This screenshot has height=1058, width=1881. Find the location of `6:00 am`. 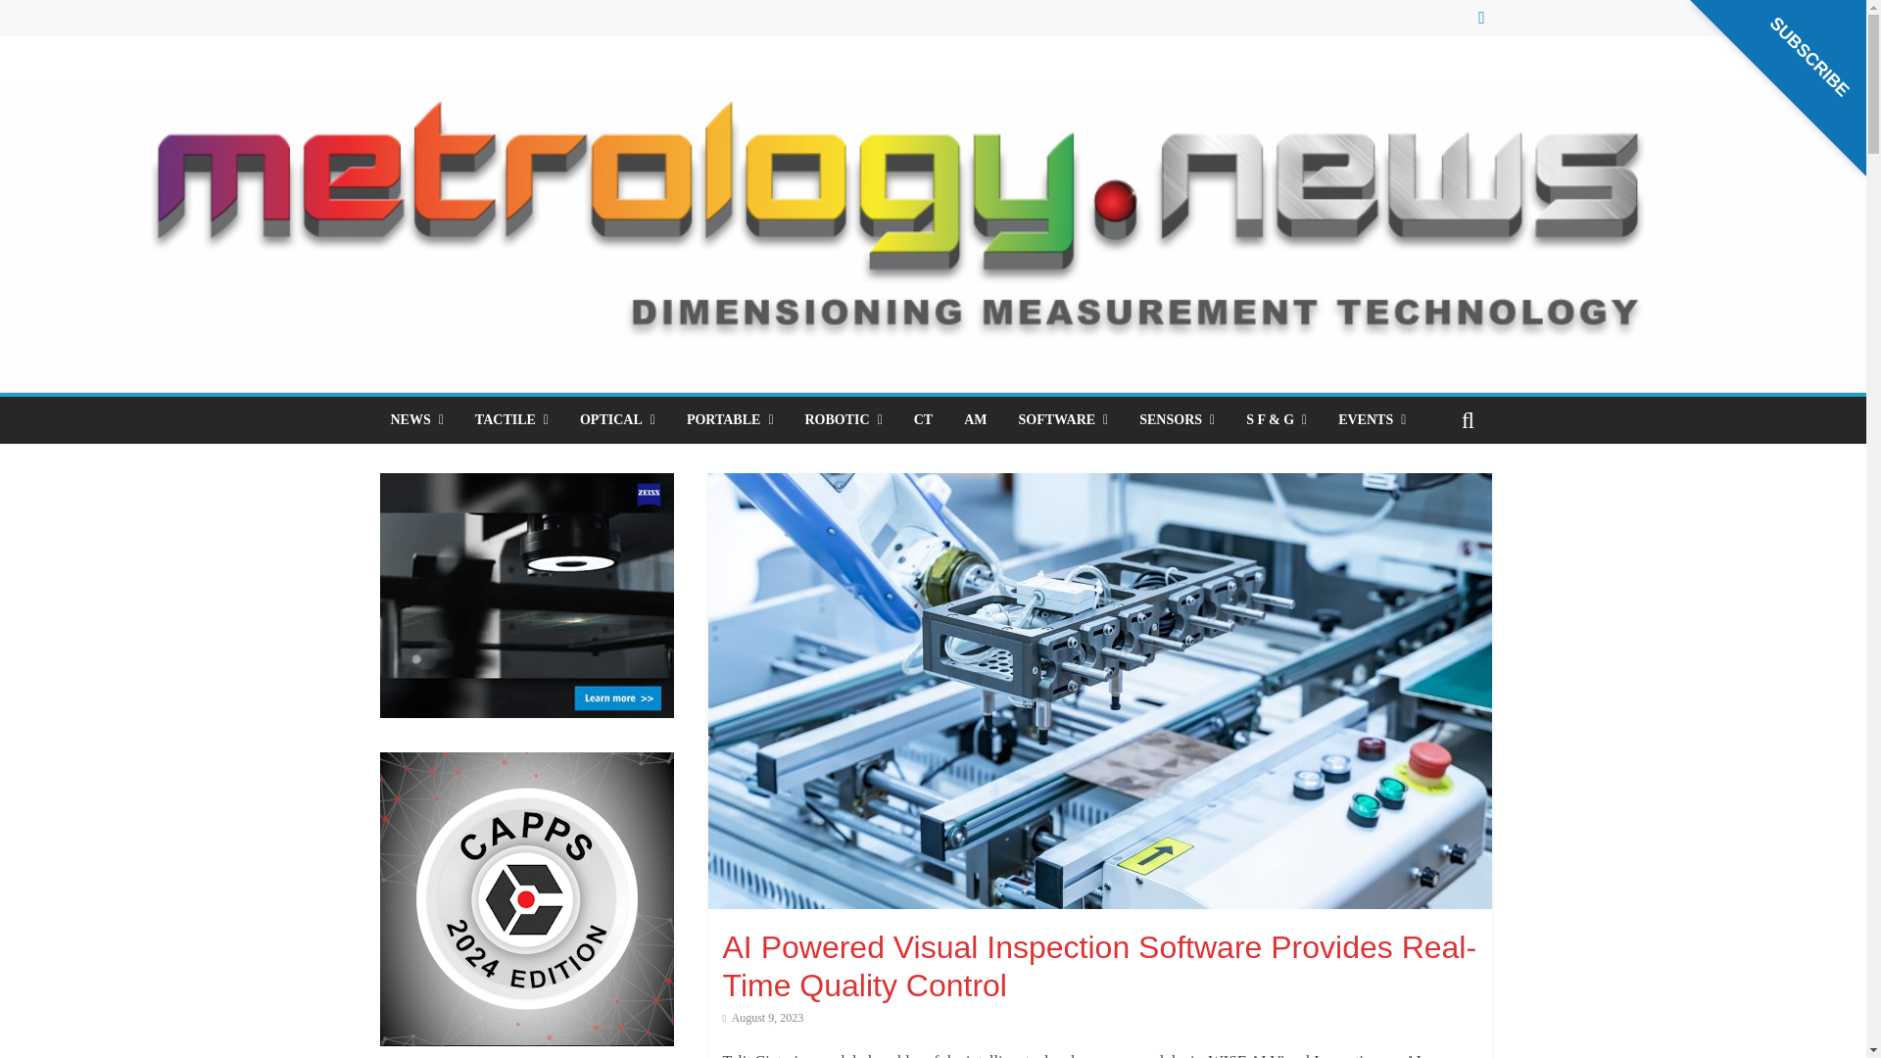

6:00 am is located at coordinates (763, 1018).